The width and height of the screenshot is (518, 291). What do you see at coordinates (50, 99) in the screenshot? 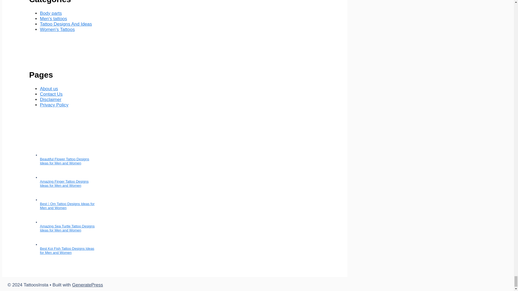
I see `Disclaimer` at bounding box center [50, 99].